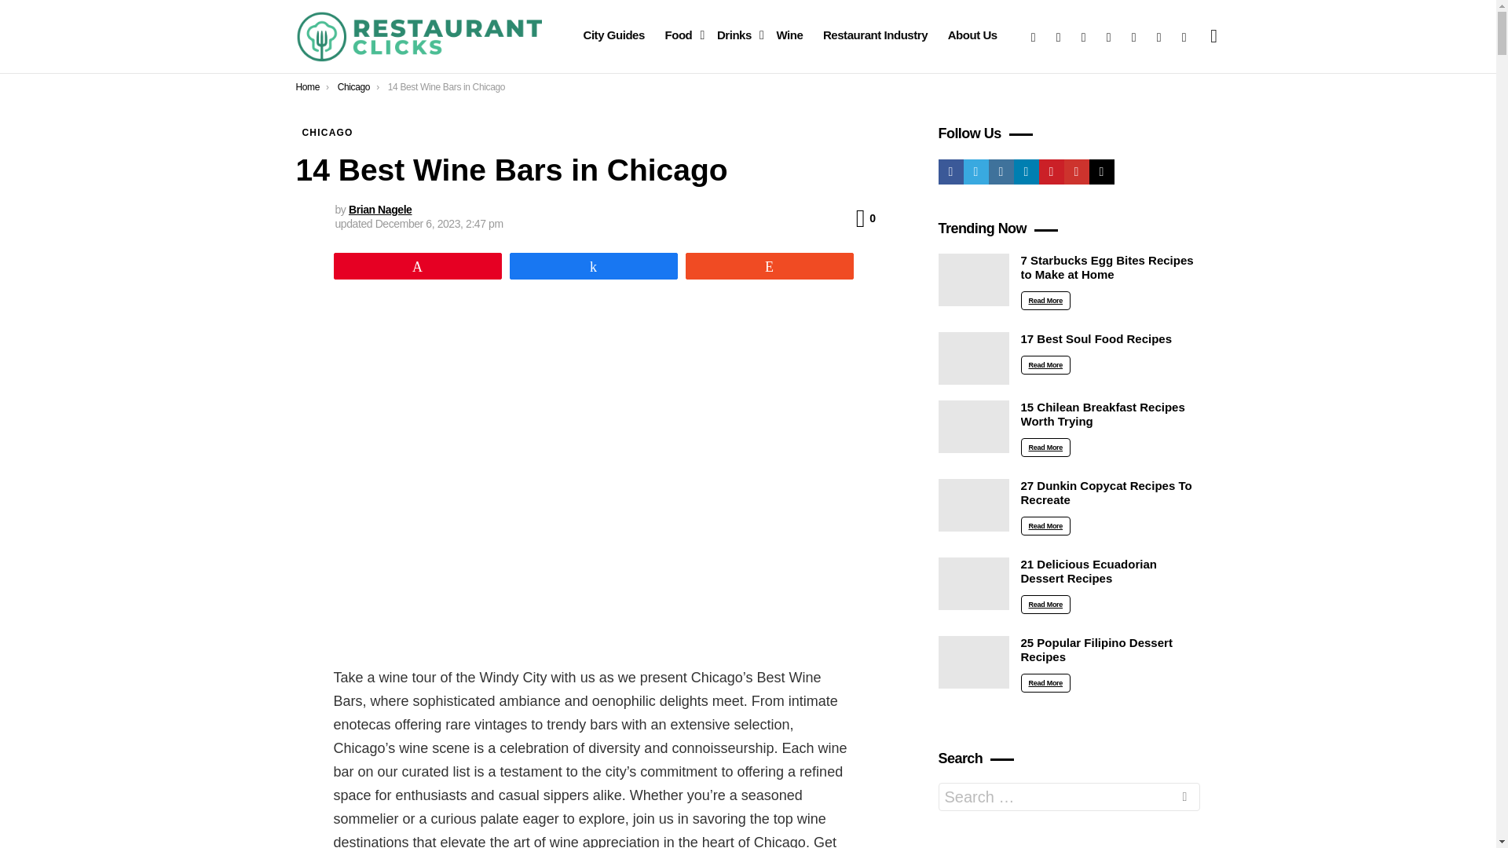  I want to click on City Guides, so click(613, 35).